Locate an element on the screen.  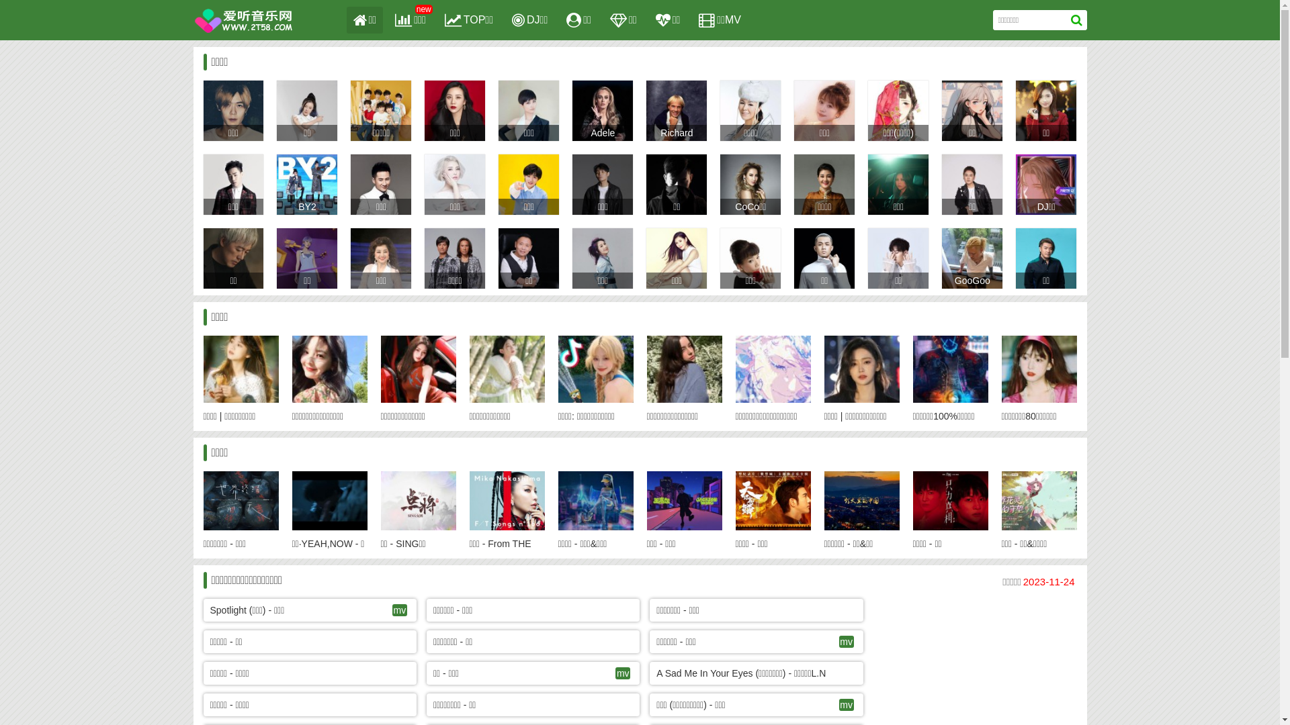
Richard Clayderman is located at coordinates (677, 141).